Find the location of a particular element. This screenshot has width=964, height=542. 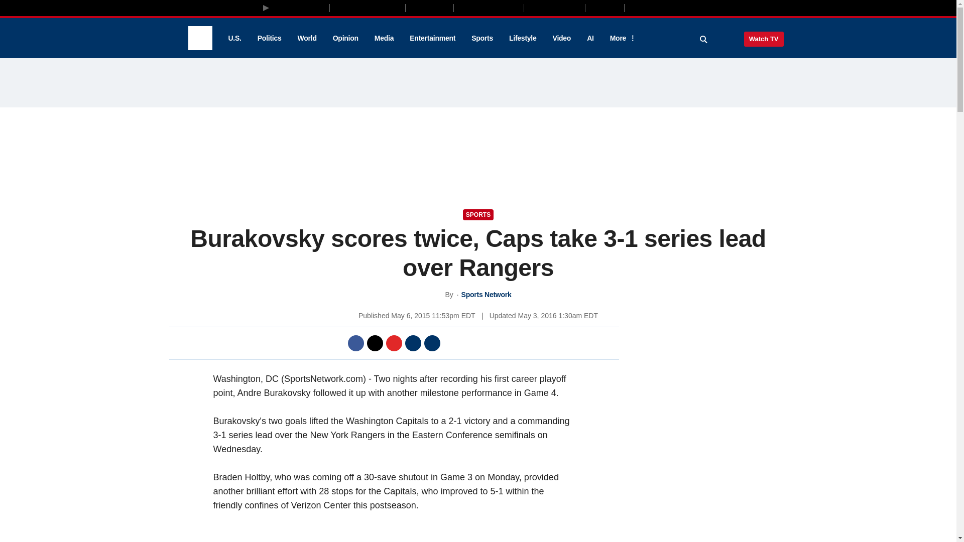

Fox Business is located at coordinates (368, 8).